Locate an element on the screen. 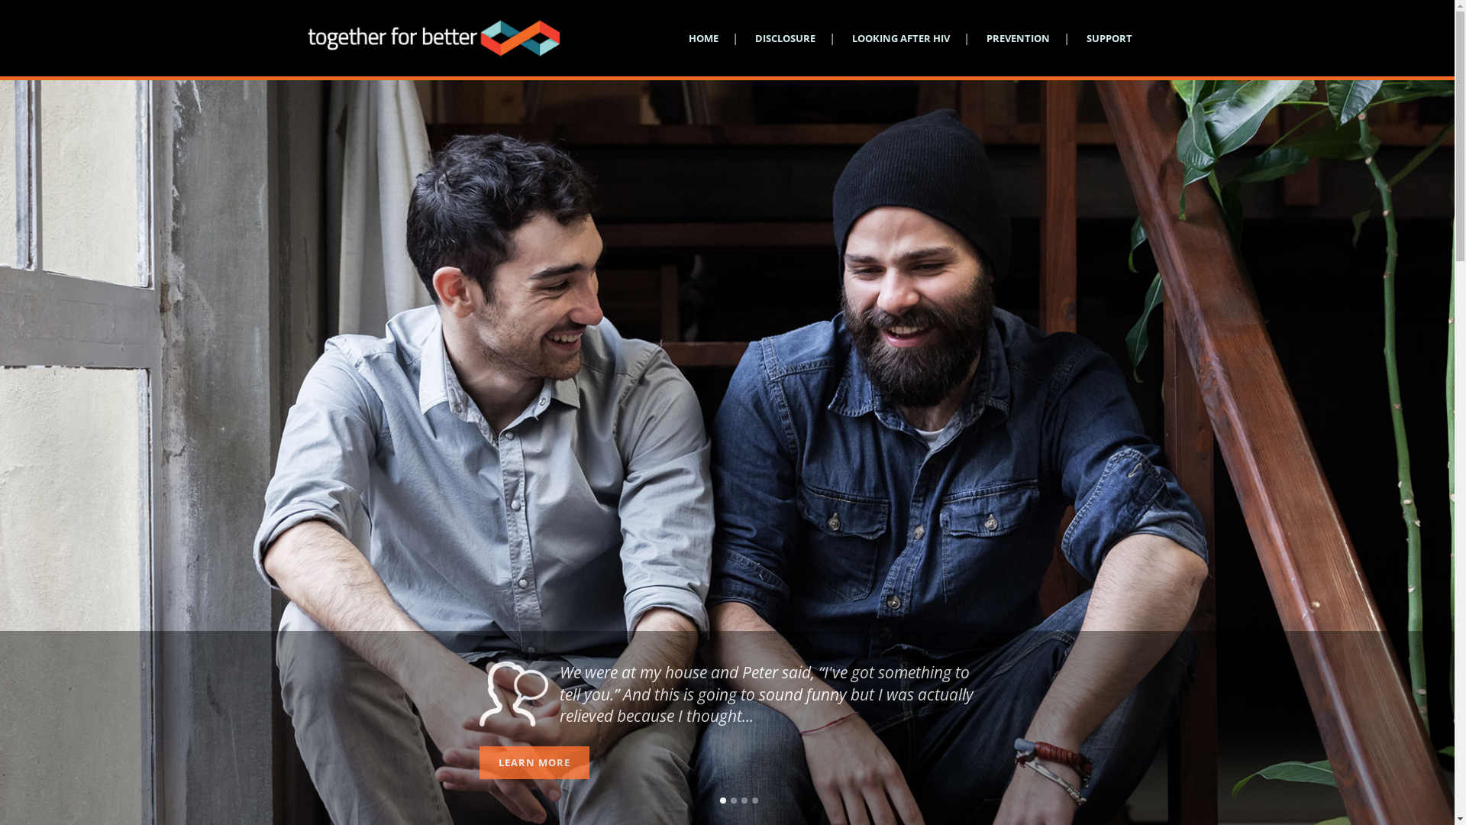 The image size is (1466, 825). LEARN MORE is located at coordinates (534, 762).